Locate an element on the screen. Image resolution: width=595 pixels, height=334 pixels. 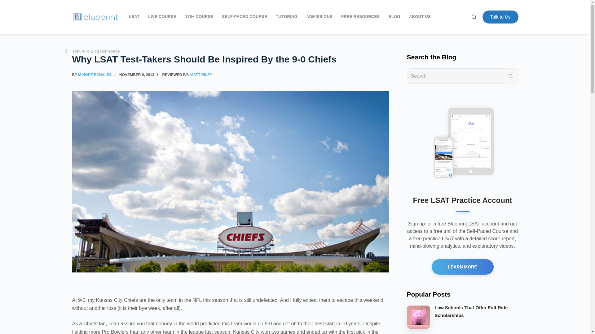
Skip to content is located at coordinates (6, 3).